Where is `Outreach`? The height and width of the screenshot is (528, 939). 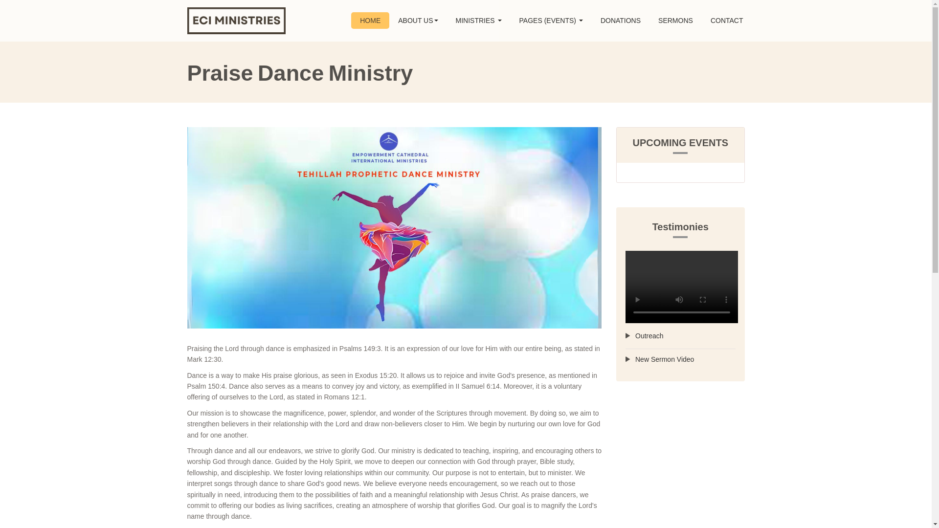
Outreach is located at coordinates (680, 337).